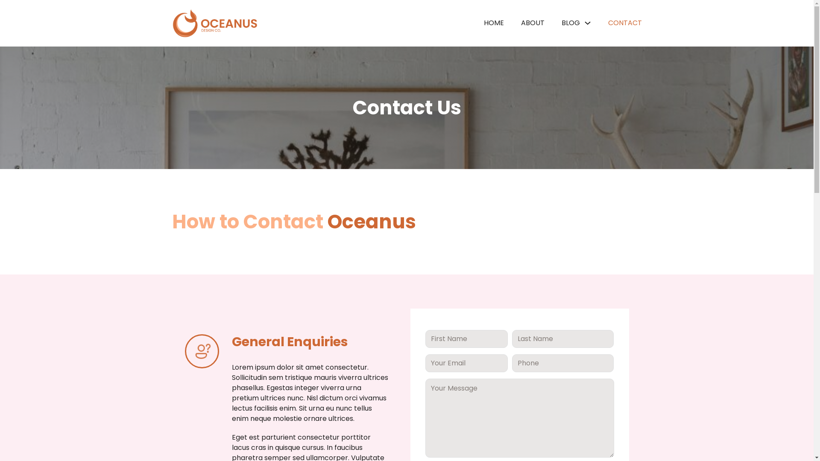  Describe the element at coordinates (625, 23) in the screenshot. I see `CONTACT` at that location.